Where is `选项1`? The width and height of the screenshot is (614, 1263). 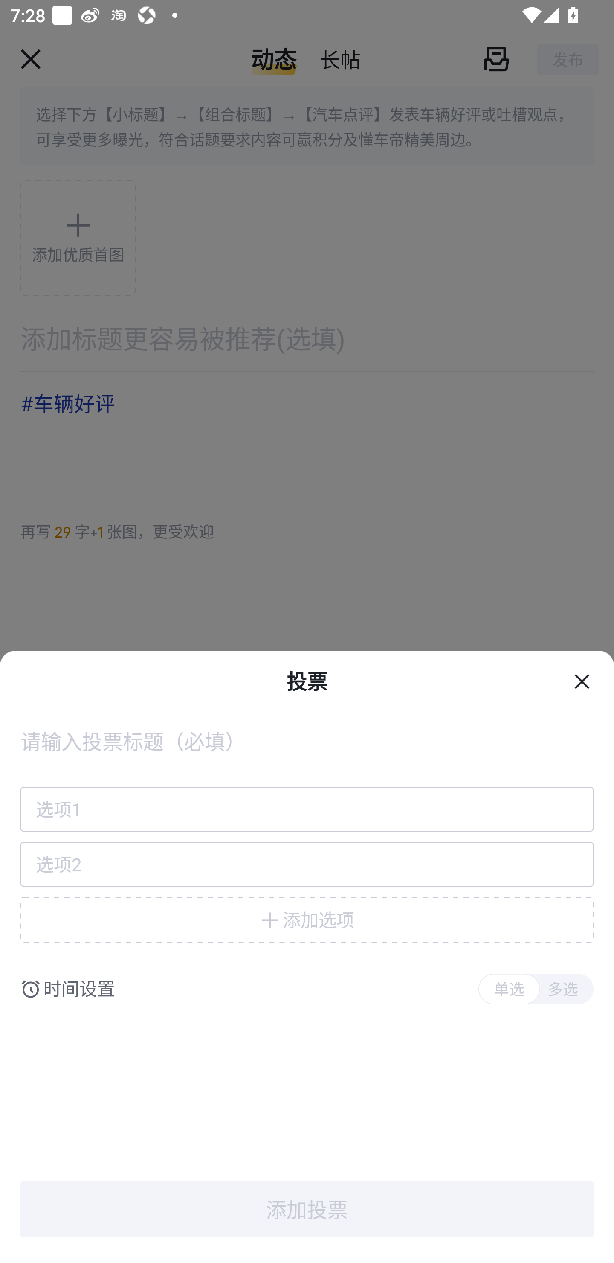
选项1 is located at coordinates (307, 809).